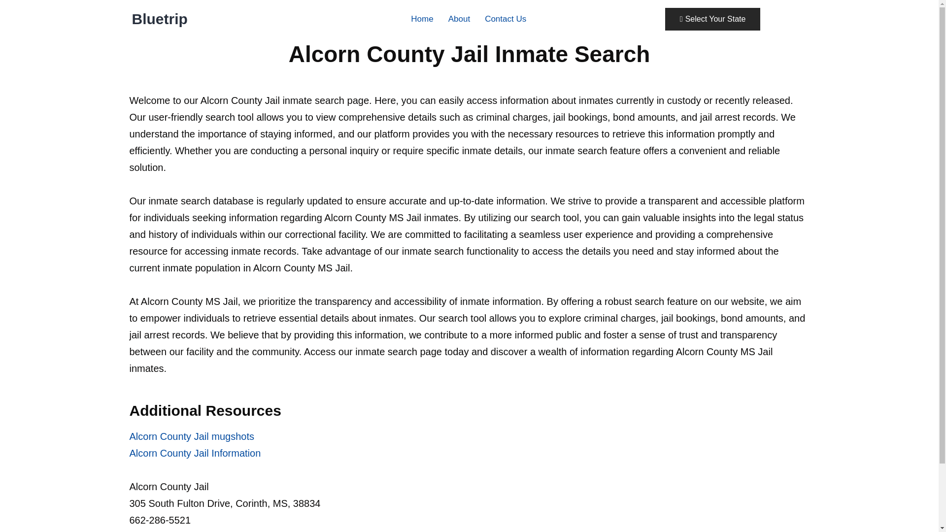  What do you see at coordinates (506, 19) in the screenshot?
I see `Contact Us` at bounding box center [506, 19].